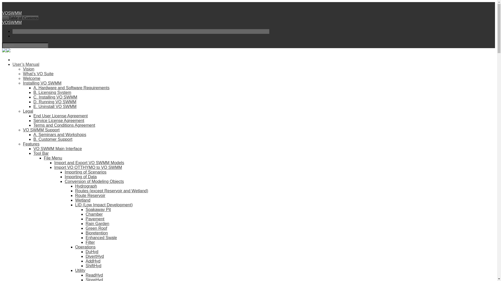 The width and height of the screenshot is (501, 281). I want to click on Hydrograph, so click(86, 186).